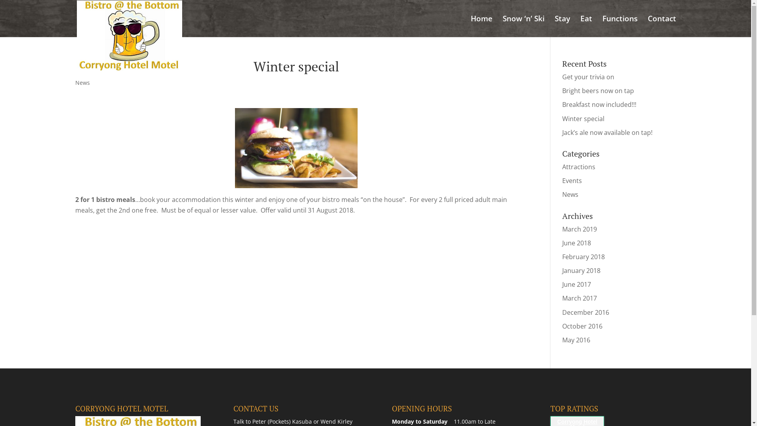 The width and height of the screenshot is (757, 426). Describe the element at coordinates (588, 77) in the screenshot. I see `Get your trivia on` at that location.